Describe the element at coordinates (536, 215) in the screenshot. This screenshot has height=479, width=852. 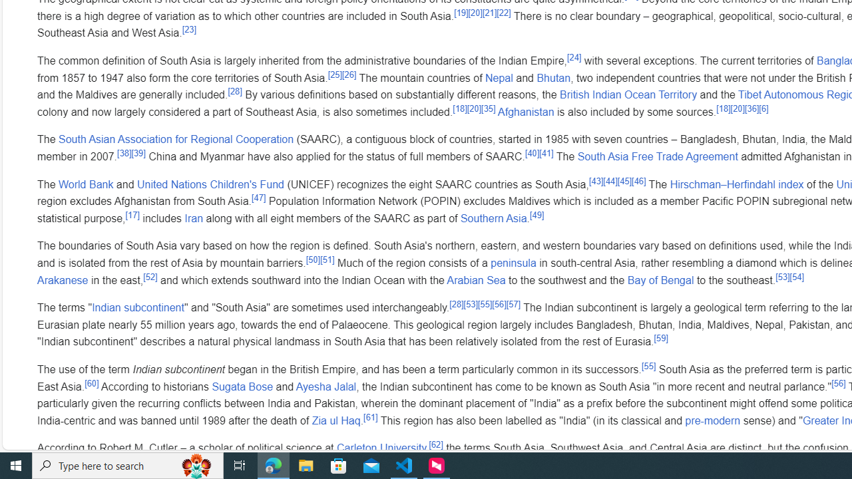
I see `[49]` at that location.